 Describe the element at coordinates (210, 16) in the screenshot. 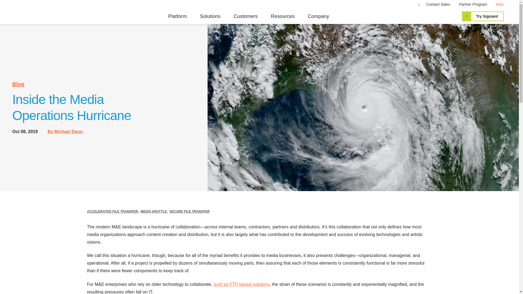

I see `Solutions` at that location.